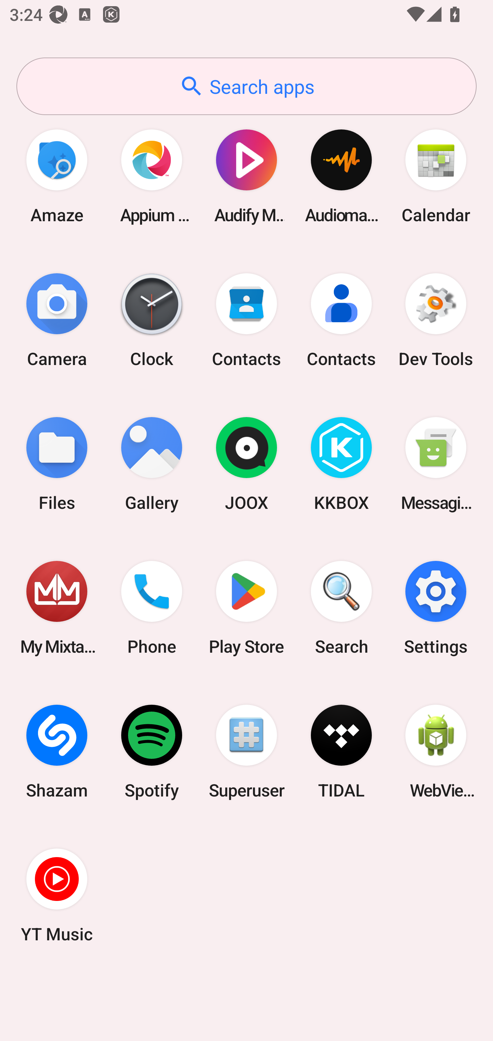 Image resolution: width=493 pixels, height=1041 pixels. Describe the element at coordinates (57, 895) in the screenshot. I see `YT Music` at that location.